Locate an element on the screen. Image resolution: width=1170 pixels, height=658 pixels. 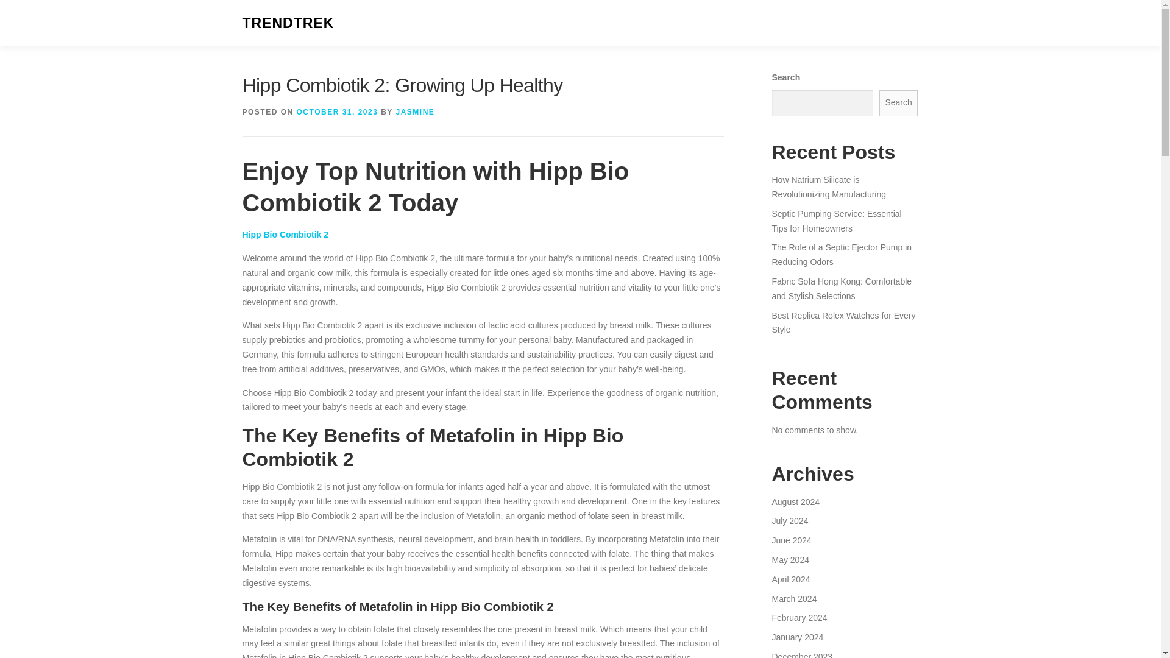
June 2024 is located at coordinates (791, 540).